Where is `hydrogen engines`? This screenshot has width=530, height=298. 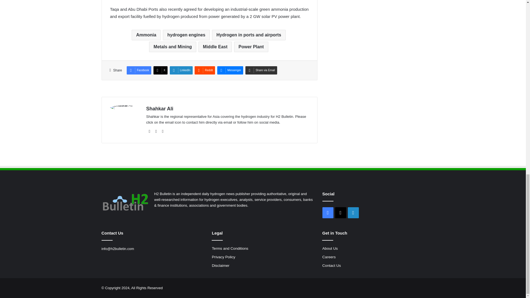
hydrogen engines is located at coordinates (186, 35).